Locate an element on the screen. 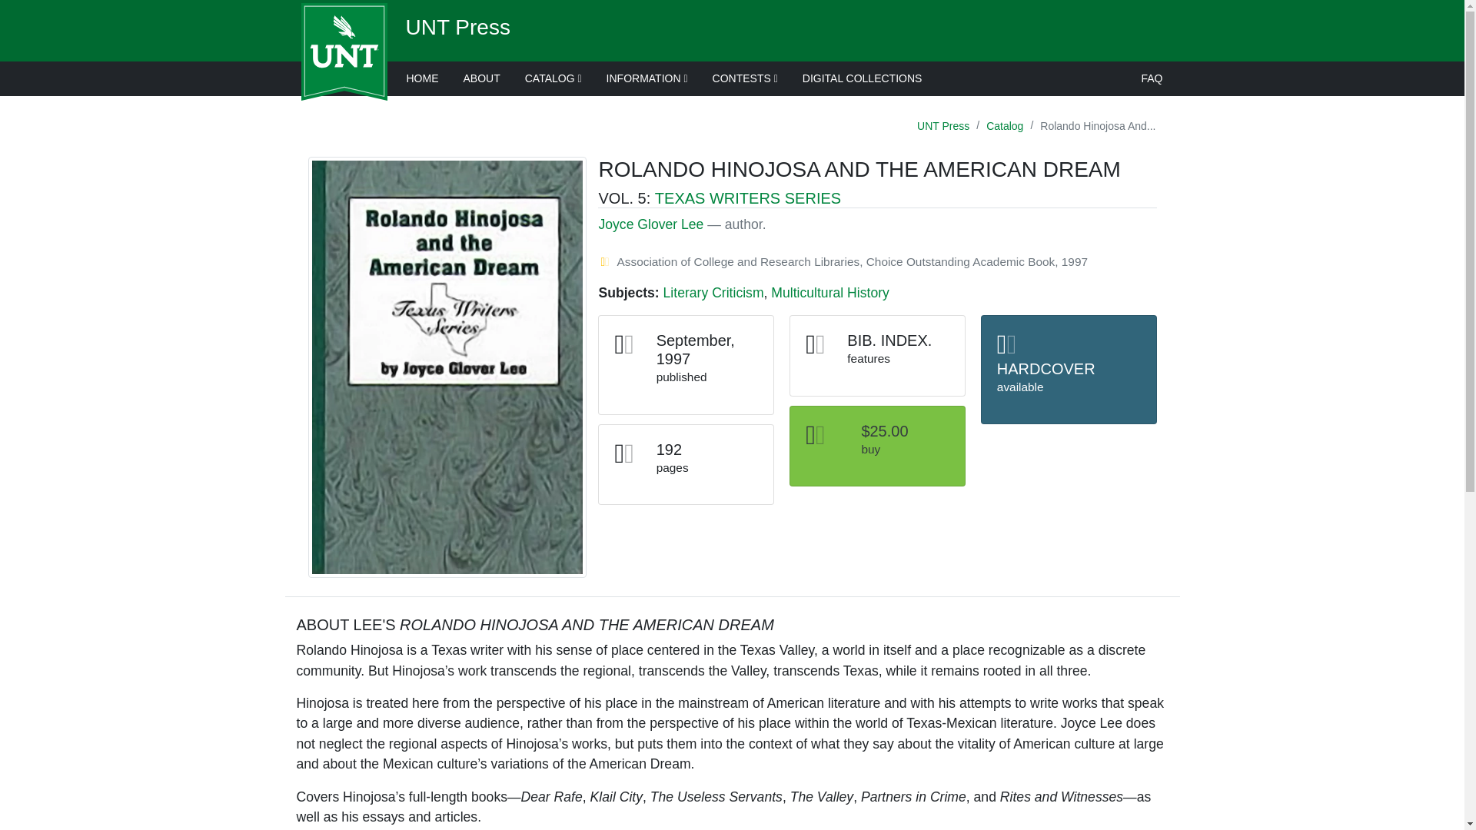  FAQ is located at coordinates (1152, 78).